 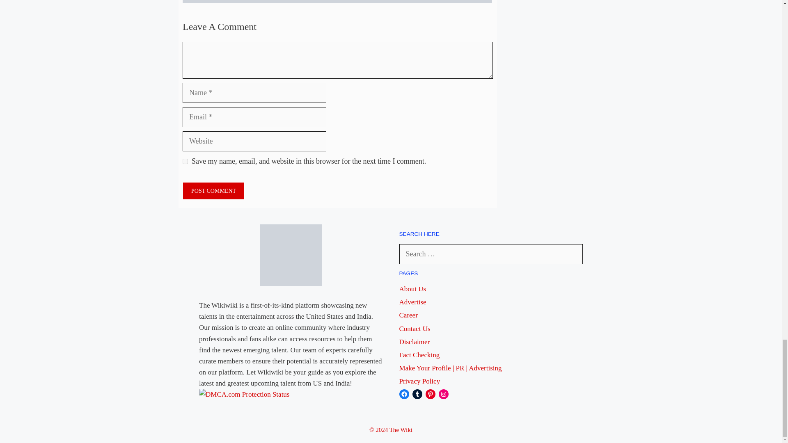 What do you see at coordinates (186, 161) in the screenshot?
I see `yes` at bounding box center [186, 161].